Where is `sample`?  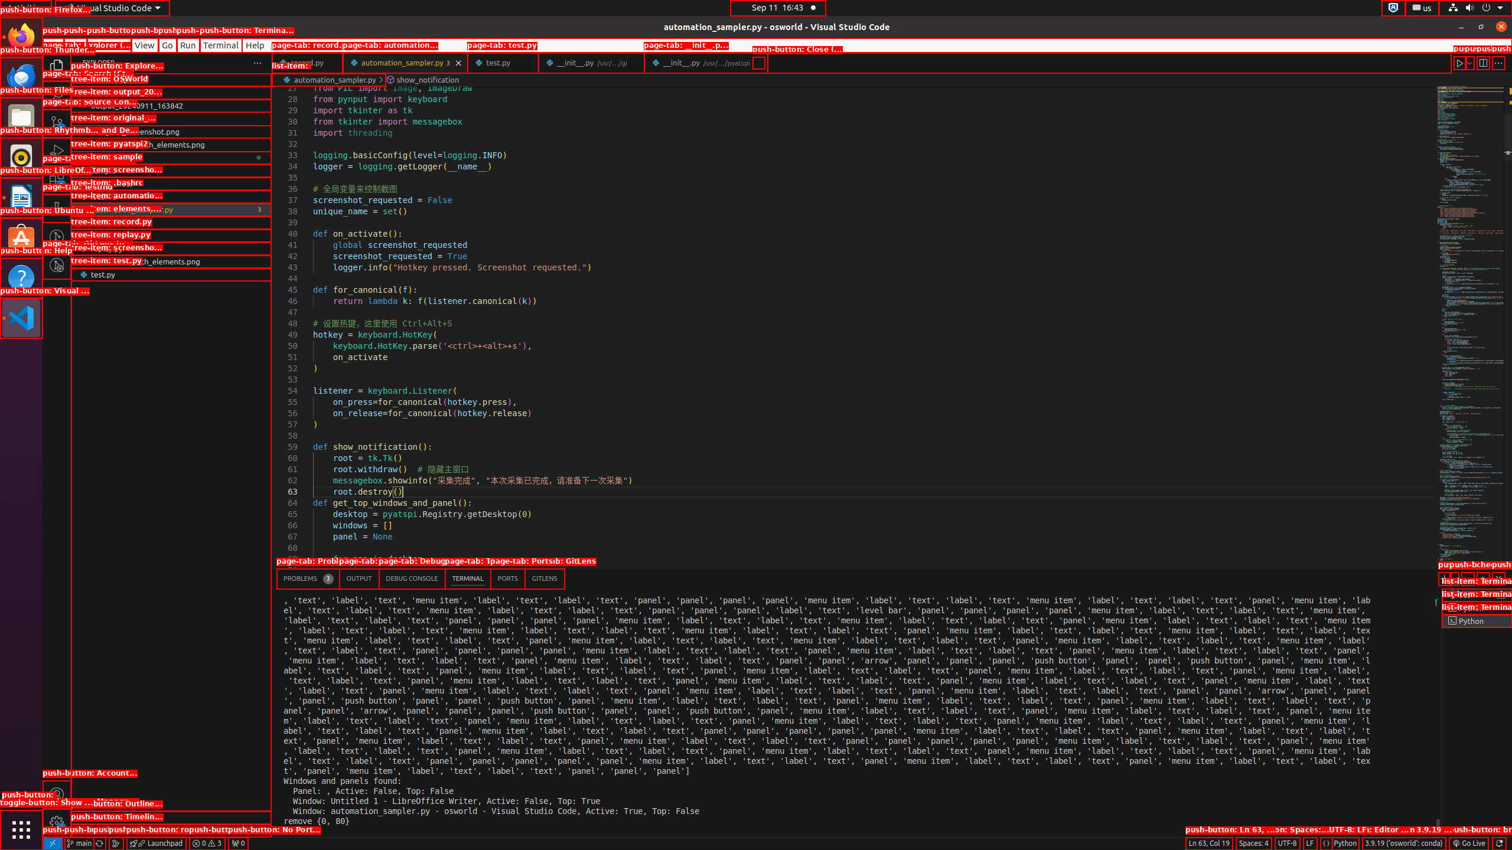
sample is located at coordinates (171, 171).